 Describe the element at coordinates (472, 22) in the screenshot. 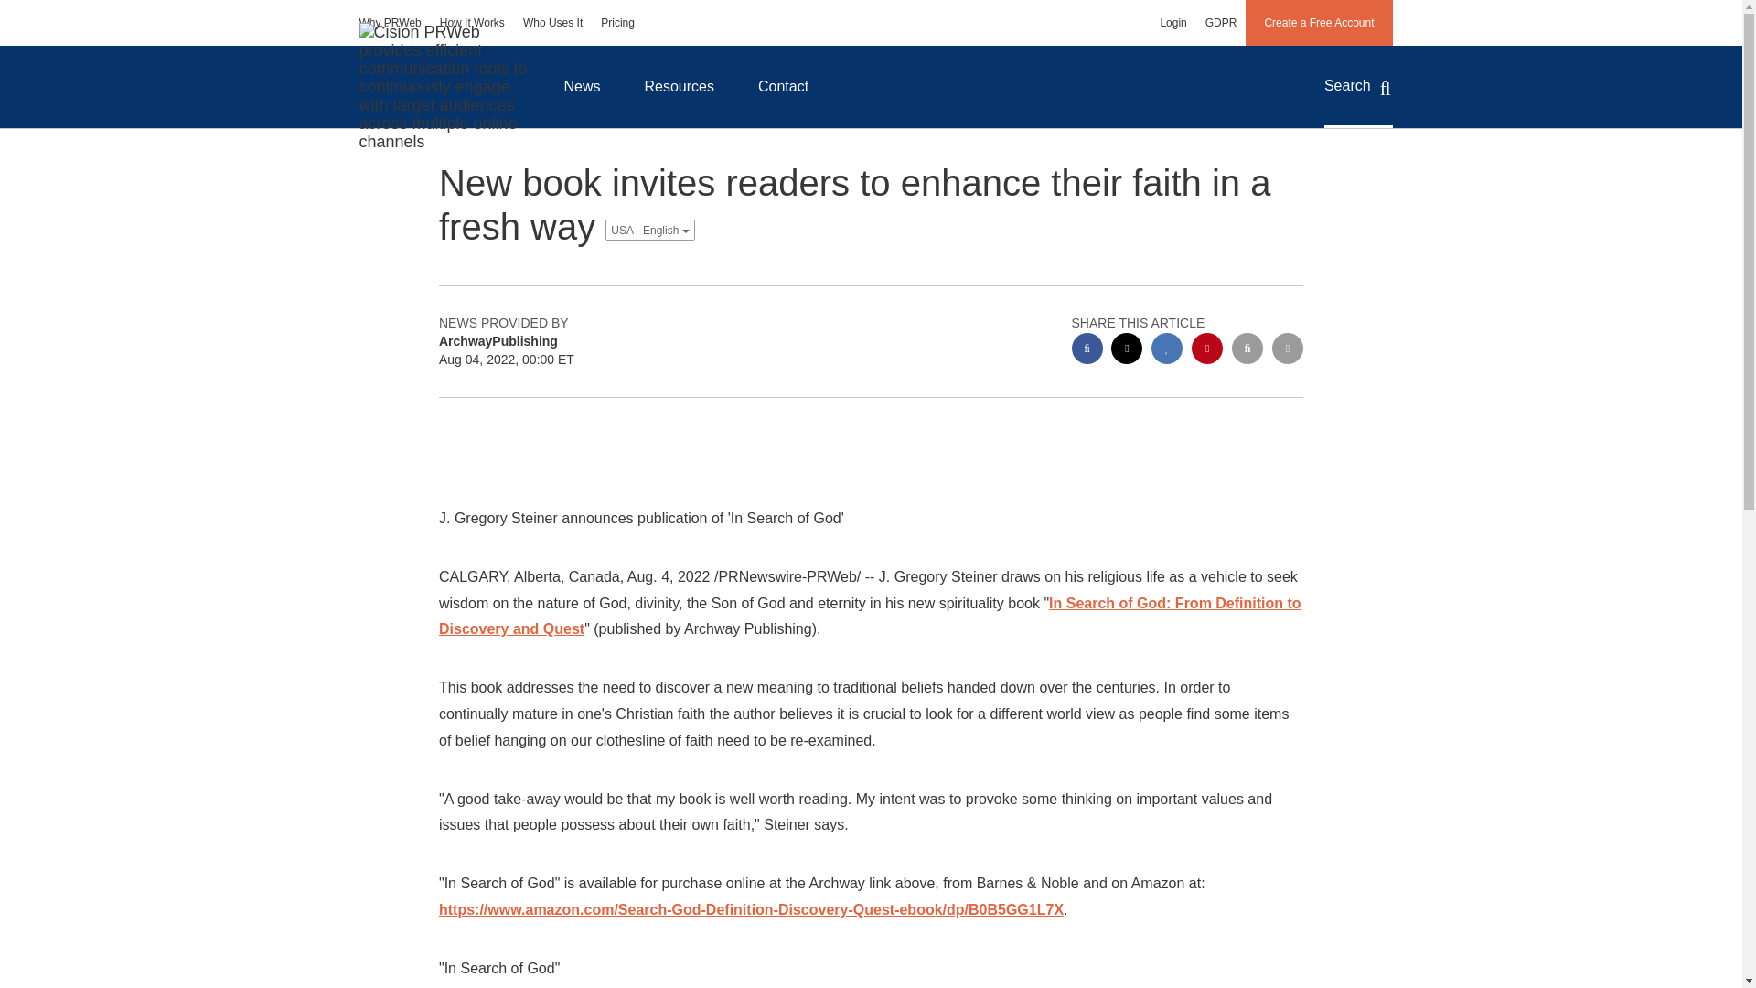

I see `How It Works` at that location.